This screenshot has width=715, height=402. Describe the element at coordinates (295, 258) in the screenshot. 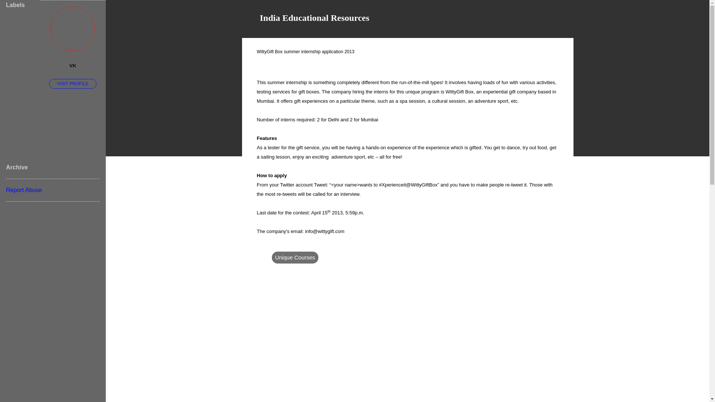

I see `Unique Courses` at that location.